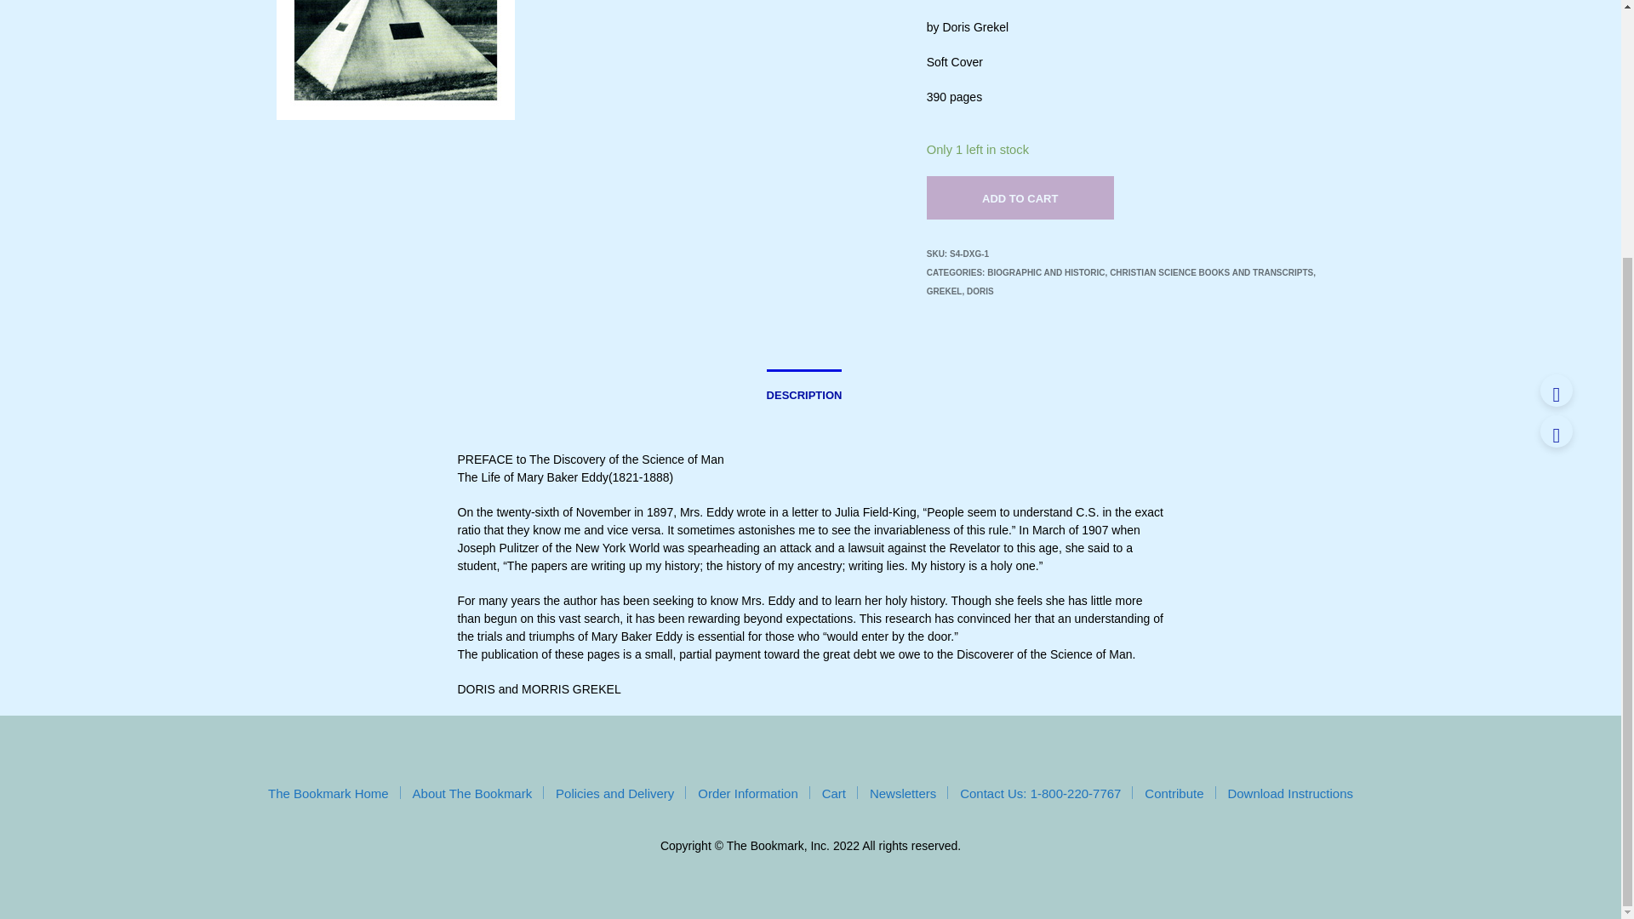  Describe the element at coordinates (1045, 272) in the screenshot. I see `BIOGRAPHIC AND HISTORIC` at that location.